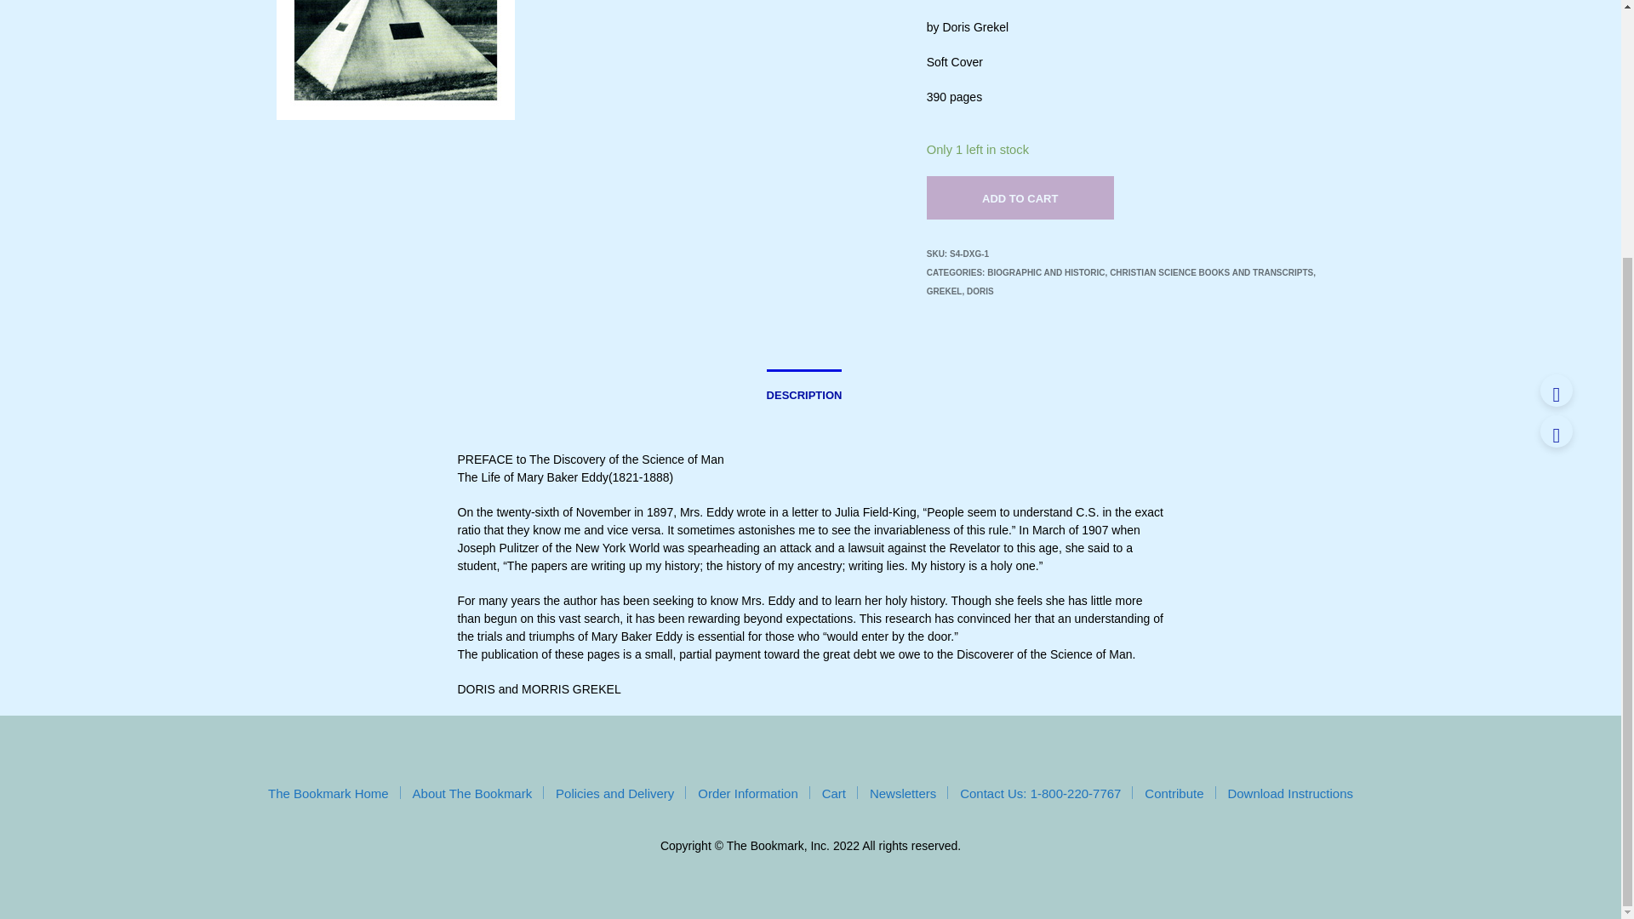  Describe the element at coordinates (1045, 272) in the screenshot. I see `BIOGRAPHIC AND HISTORIC` at that location.